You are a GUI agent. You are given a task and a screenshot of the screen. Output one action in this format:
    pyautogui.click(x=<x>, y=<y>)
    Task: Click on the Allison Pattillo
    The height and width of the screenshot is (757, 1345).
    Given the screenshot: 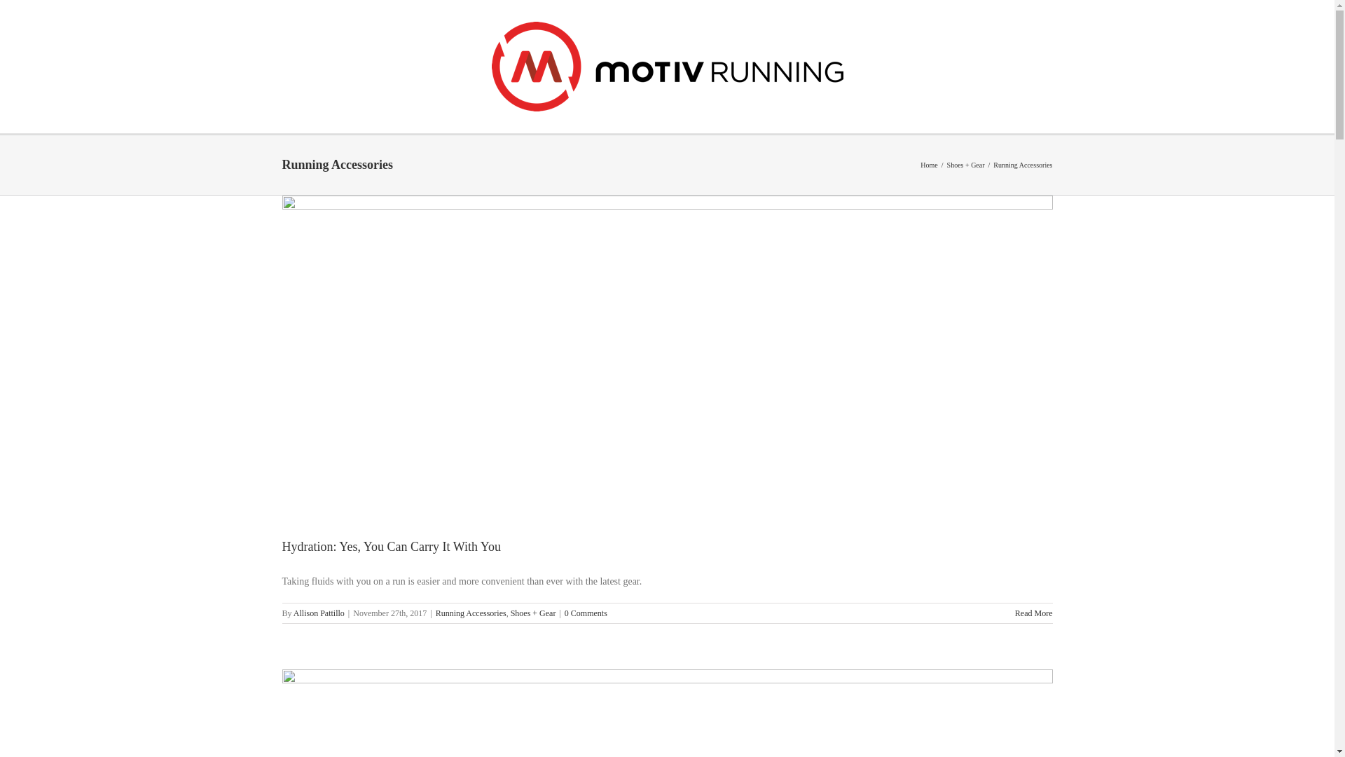 What is the action you would take?
    pyautogui.click(x=318, y=613)
    